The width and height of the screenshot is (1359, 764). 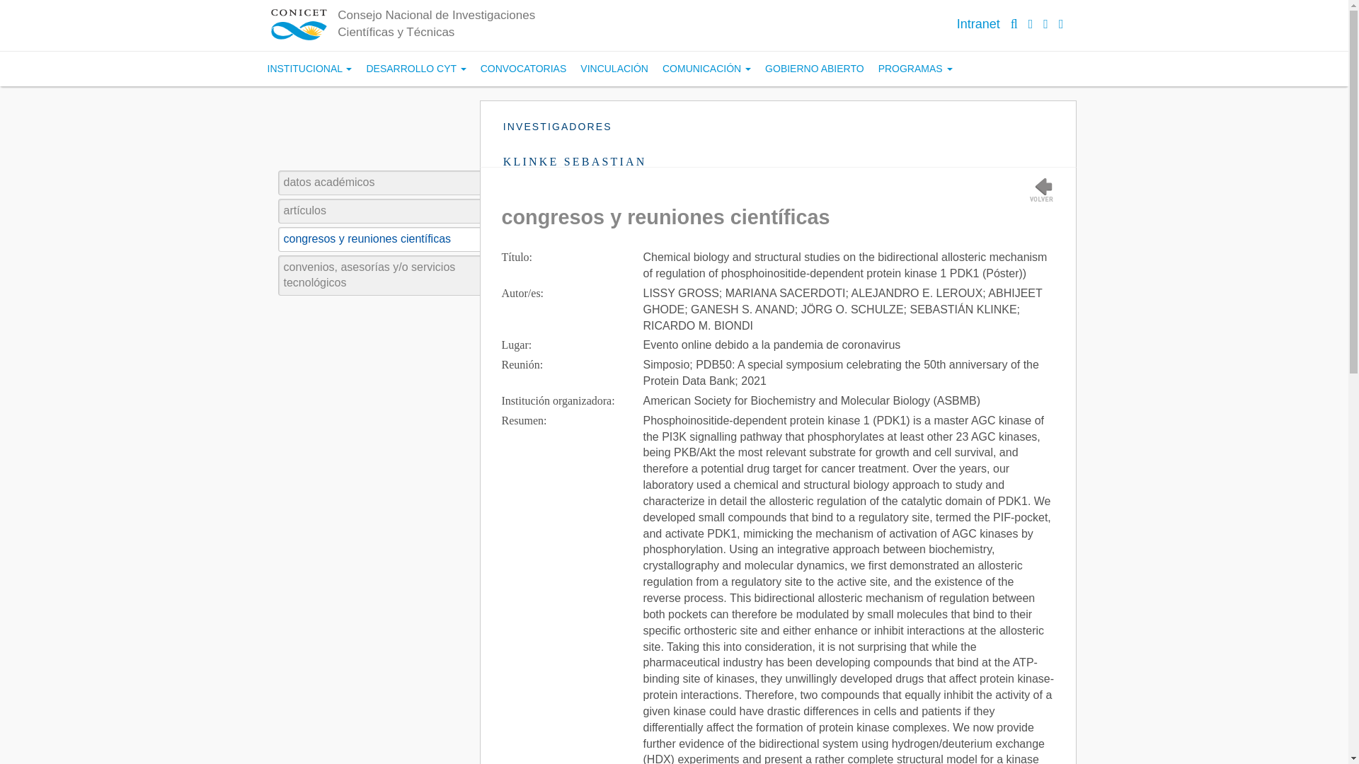 I want to click on PROGRAMAS, so click(x=914, y=69).